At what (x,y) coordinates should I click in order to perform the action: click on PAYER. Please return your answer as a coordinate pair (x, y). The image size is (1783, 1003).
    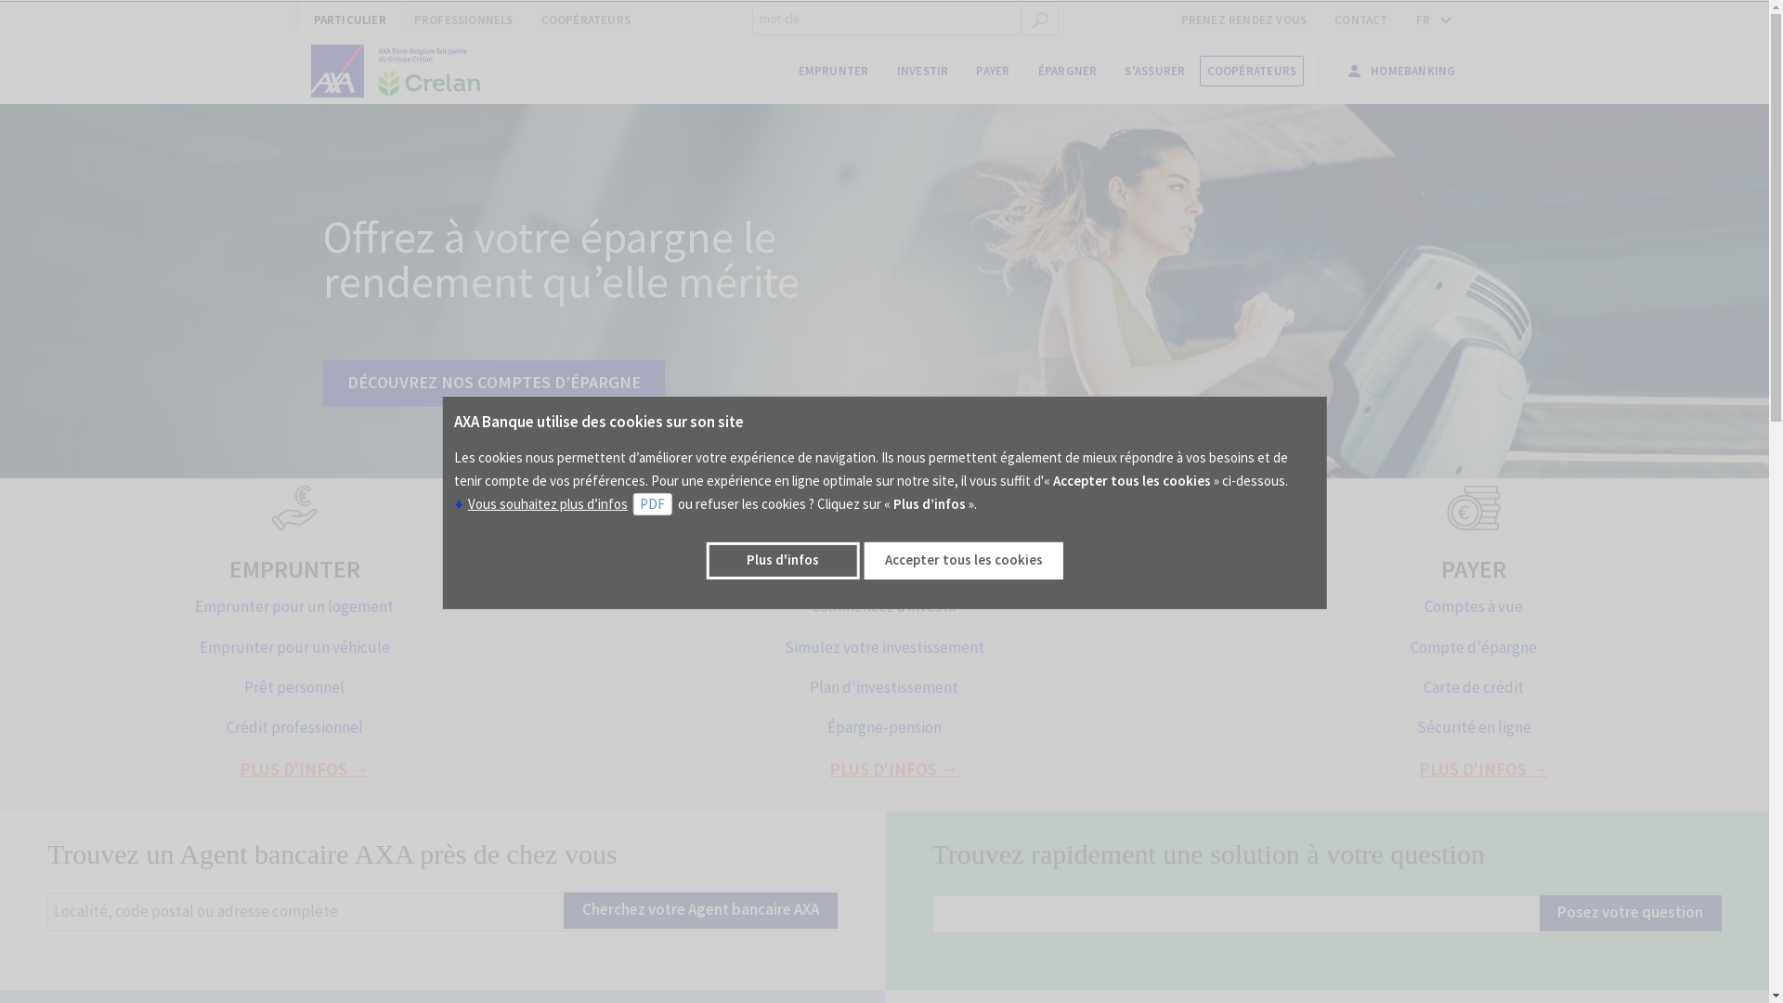
    Looking at the image, I should click on (993, 72).